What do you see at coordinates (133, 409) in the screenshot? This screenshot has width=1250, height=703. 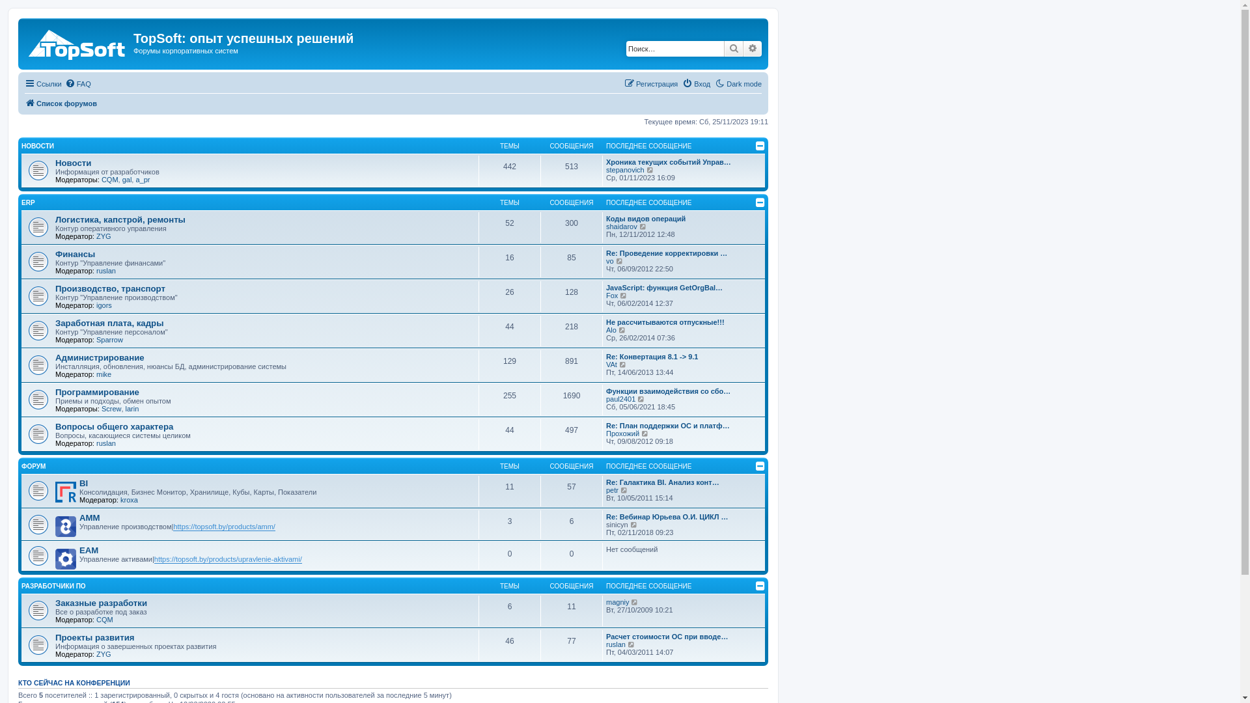 I see `larin` at bounding box center [133, 409].